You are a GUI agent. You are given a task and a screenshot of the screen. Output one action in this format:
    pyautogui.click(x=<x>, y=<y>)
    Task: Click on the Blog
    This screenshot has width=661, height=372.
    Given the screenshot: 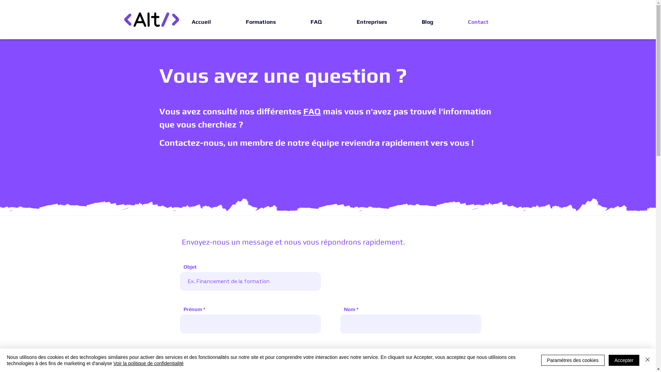 What is the action you would take?
    pyautogui.click(x=415, y=22)
    